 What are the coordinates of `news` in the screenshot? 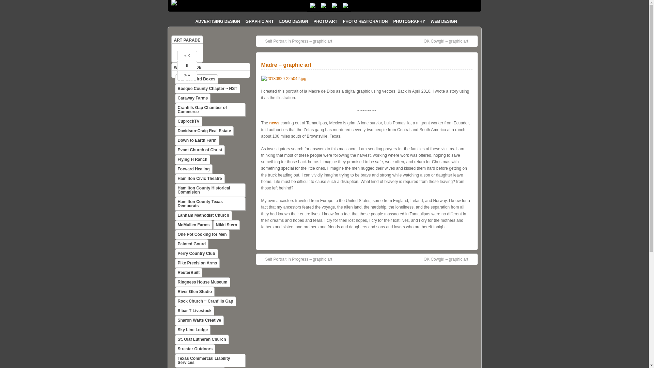 It's located at (275, 123).